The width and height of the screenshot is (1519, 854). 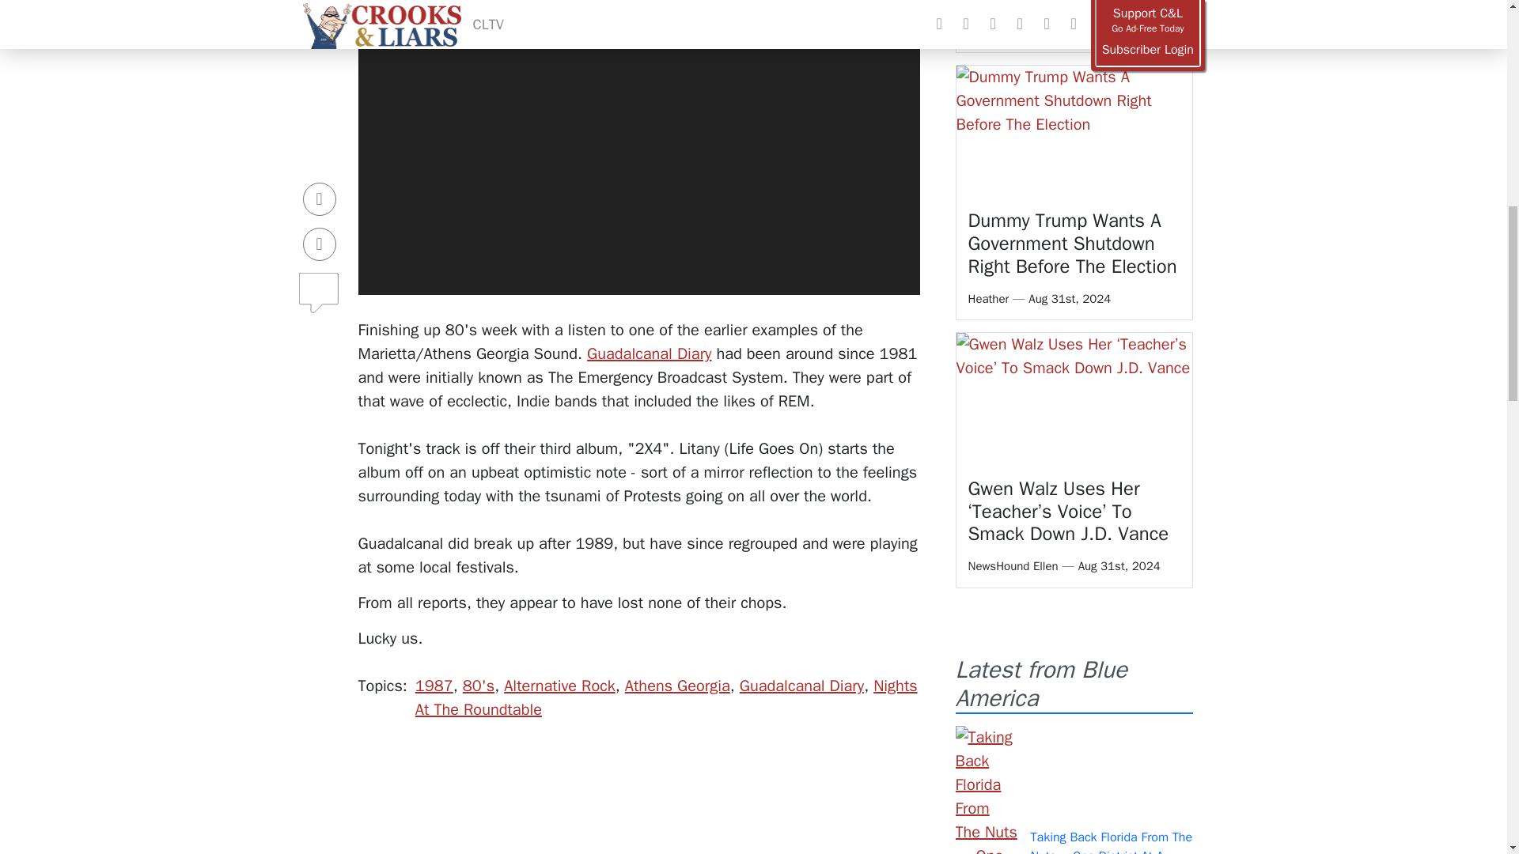 I want to click on Athens Georgia, so click(x=677, y=686).